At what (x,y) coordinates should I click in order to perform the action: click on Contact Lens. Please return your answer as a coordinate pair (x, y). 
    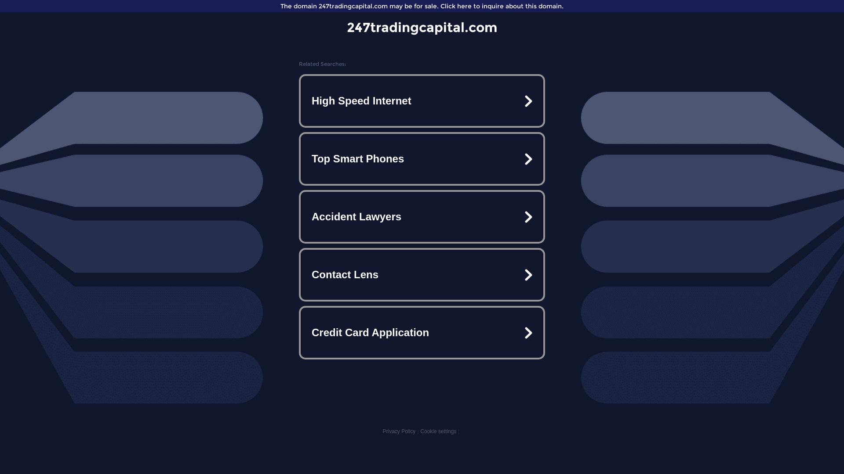
    Looking at the image, I should click on (422, 275).